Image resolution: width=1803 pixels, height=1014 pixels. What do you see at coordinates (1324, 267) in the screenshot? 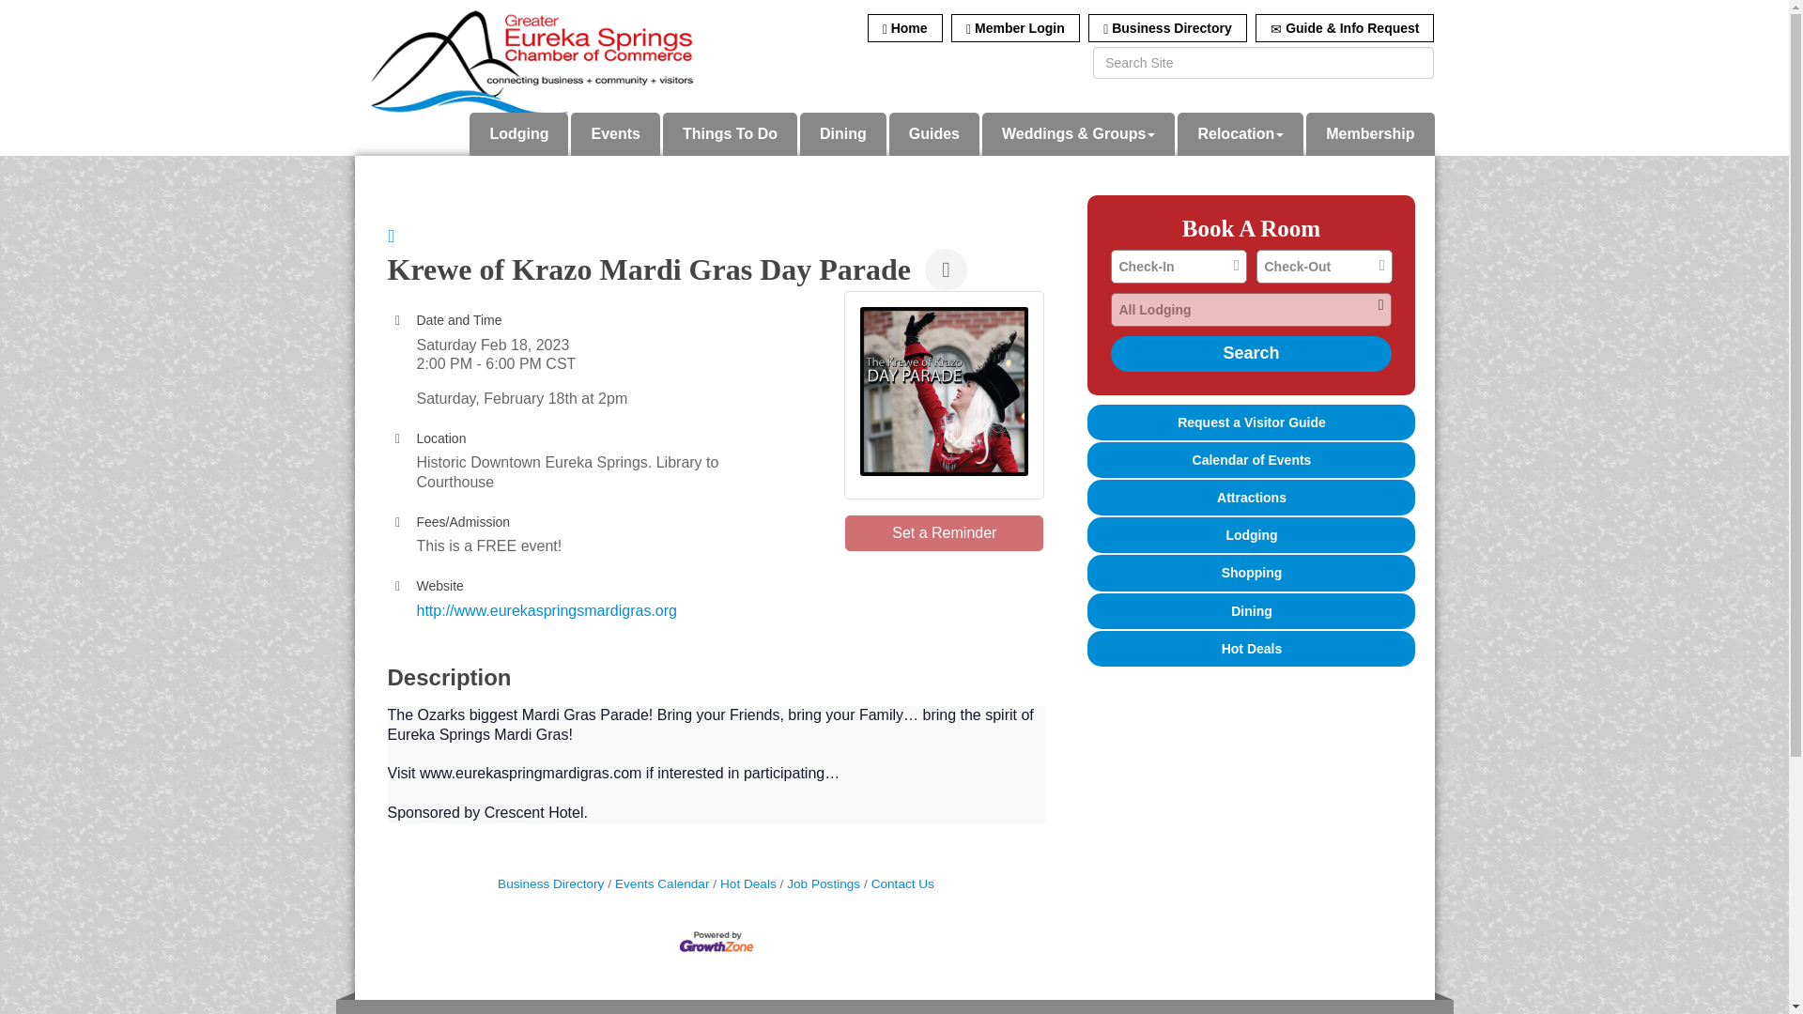
I see `Check-Out` at bounding box center [1324, 267].